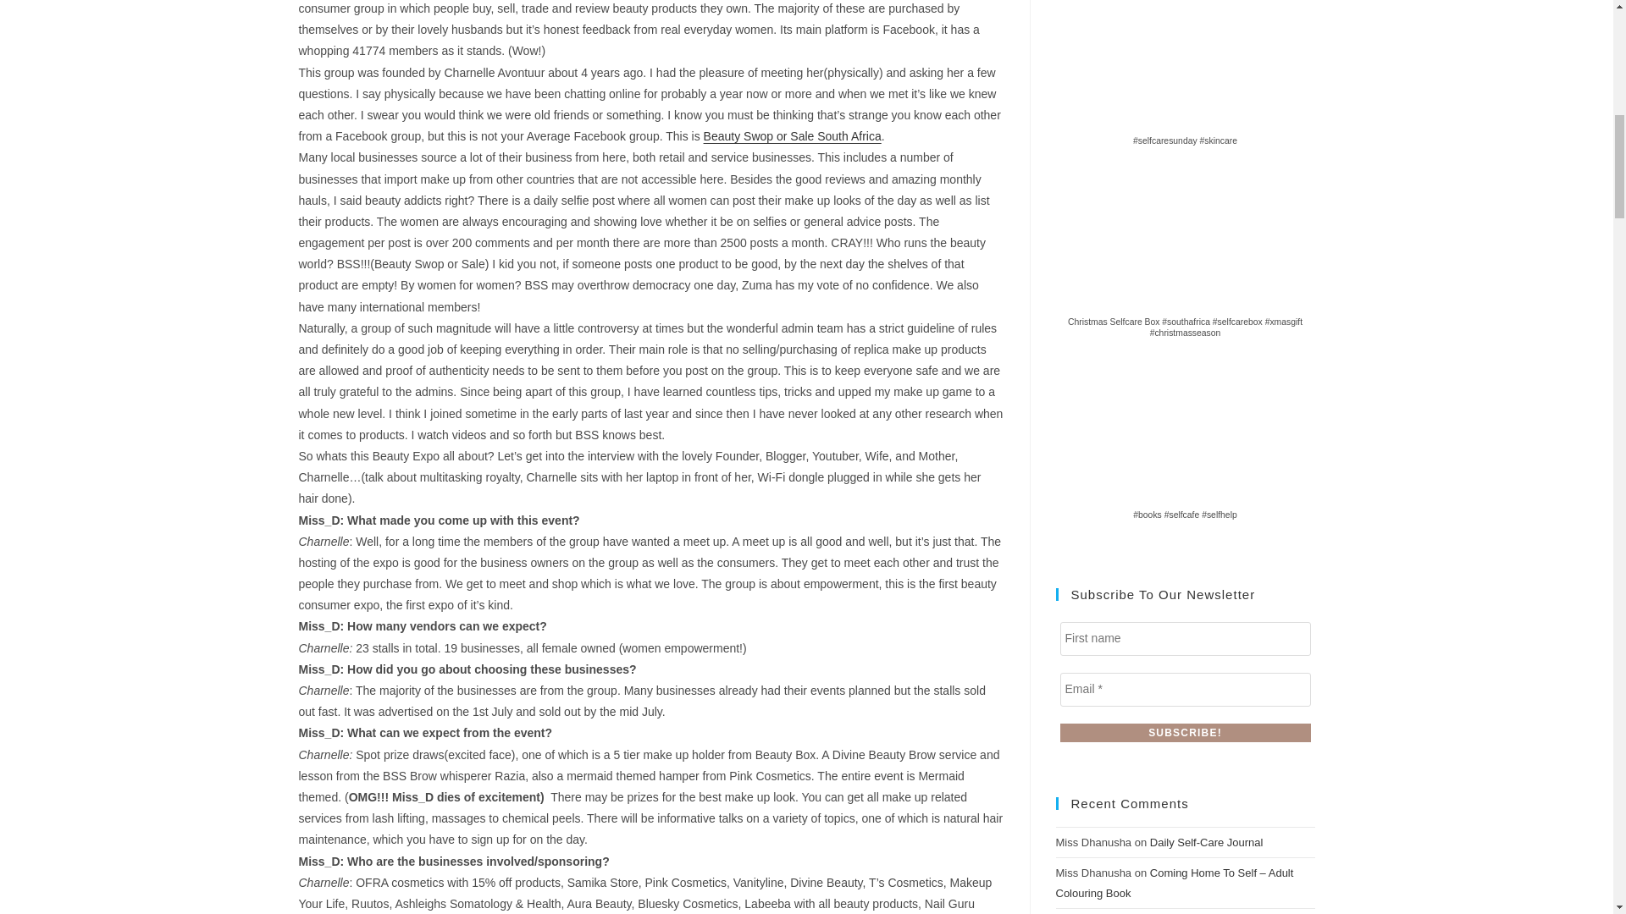  Describe the element at coordinates (1185, 639) in the screenshot. I see `First name` at that location.